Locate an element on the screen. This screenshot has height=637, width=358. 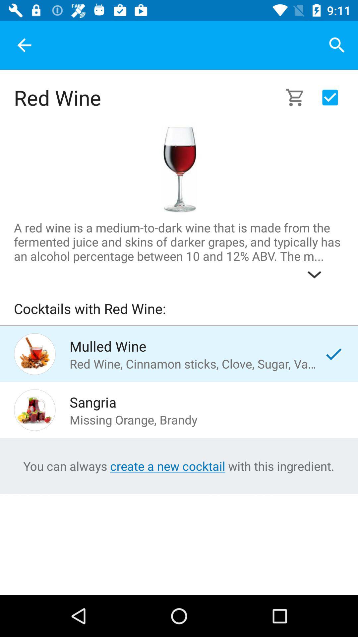
turn of cart is located at coordinates (330, 98).